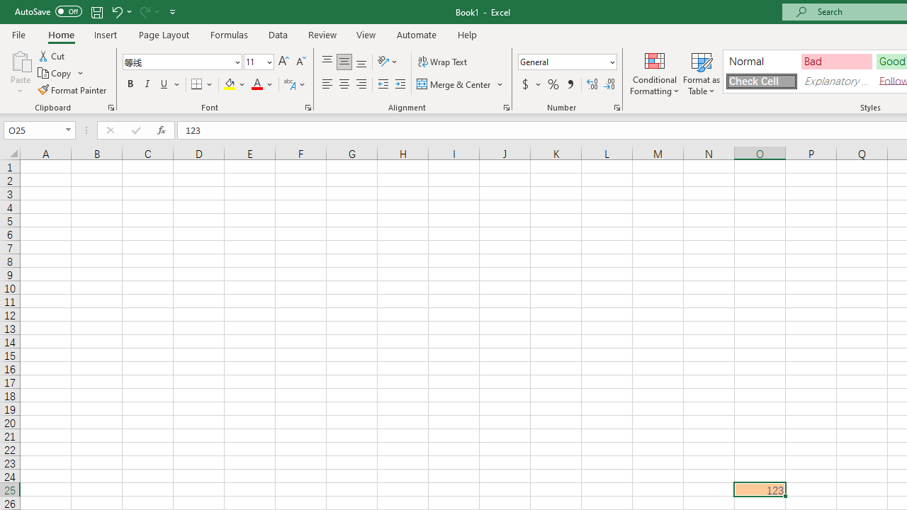 This screenshot has width=907, height=510. I want to click on Font, so click(181, 62).